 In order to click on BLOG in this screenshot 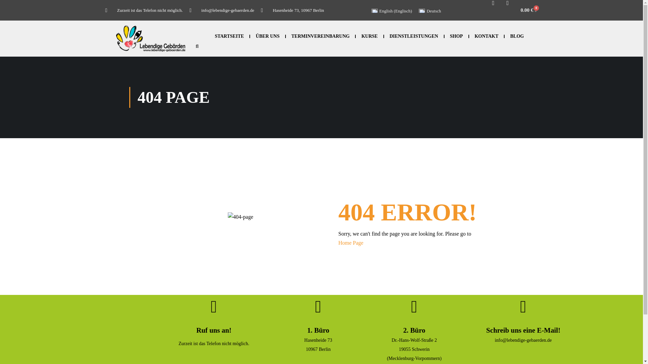, I will do `click(517, 36)`.